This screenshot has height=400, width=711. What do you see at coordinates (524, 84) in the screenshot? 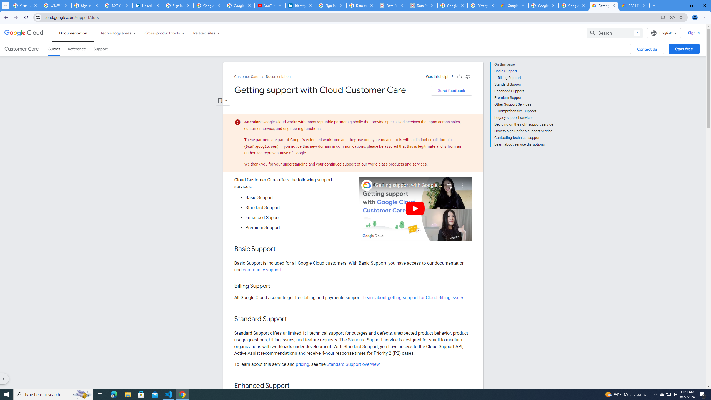
I see `Standard Support` at bounding box center [524, 84].